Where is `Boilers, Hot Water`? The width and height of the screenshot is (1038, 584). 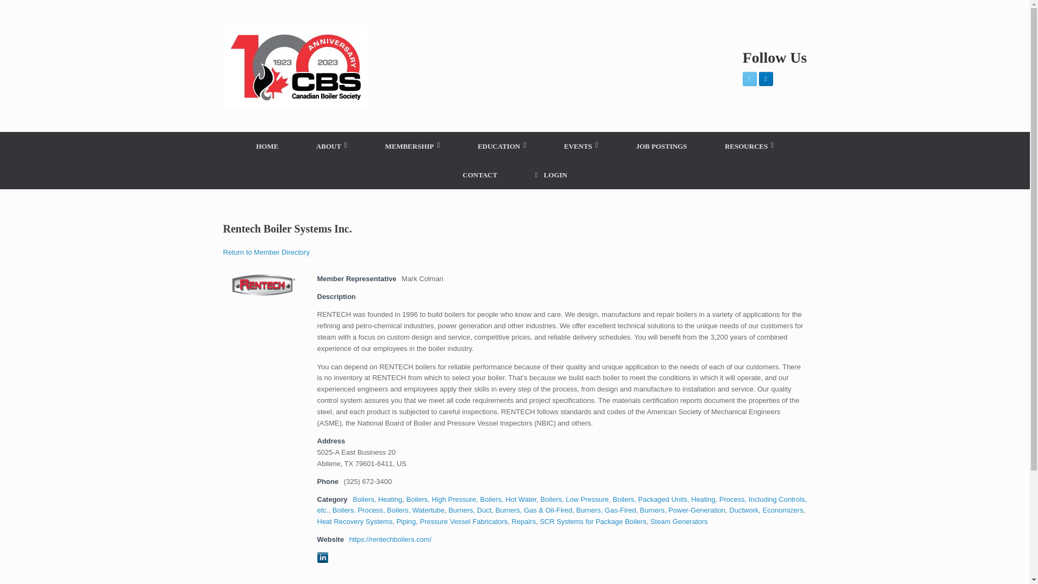
Boilers, Hot Water is located at coordinates (508, 499).